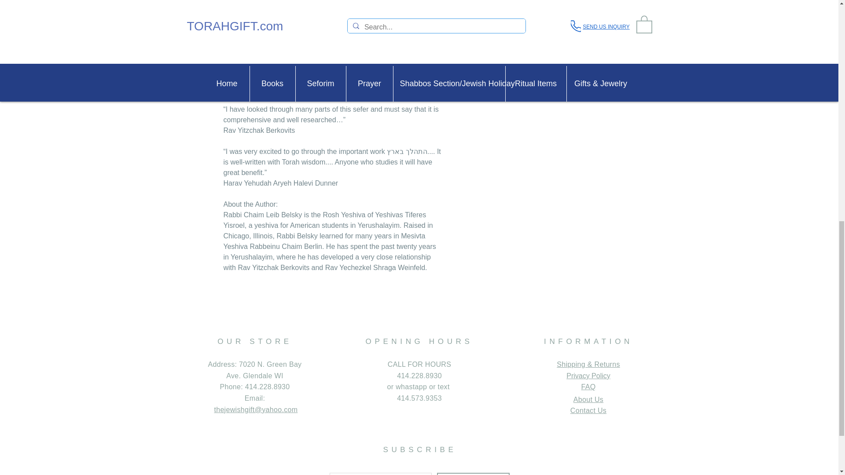 This screenshot has height=475, width=845. What do you see at coordinates (588, 376) in the screenshot?
I see `Privacy Policy` at bounding box center [588, 376].